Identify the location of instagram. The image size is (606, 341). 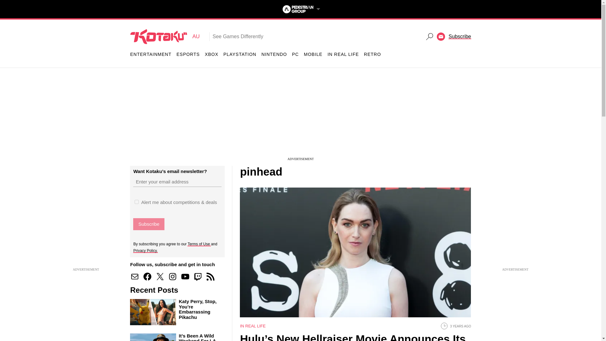
(240, 54).